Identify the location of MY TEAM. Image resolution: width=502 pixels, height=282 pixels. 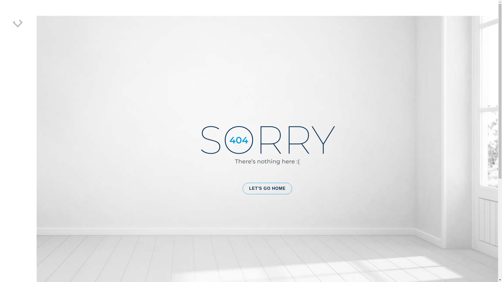
(138, 117).